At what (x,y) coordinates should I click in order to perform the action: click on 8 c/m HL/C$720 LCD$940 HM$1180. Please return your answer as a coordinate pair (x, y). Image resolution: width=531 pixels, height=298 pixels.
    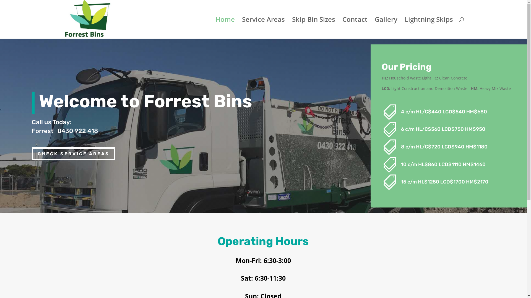
    Looking at the image, I should click on (444, 147).